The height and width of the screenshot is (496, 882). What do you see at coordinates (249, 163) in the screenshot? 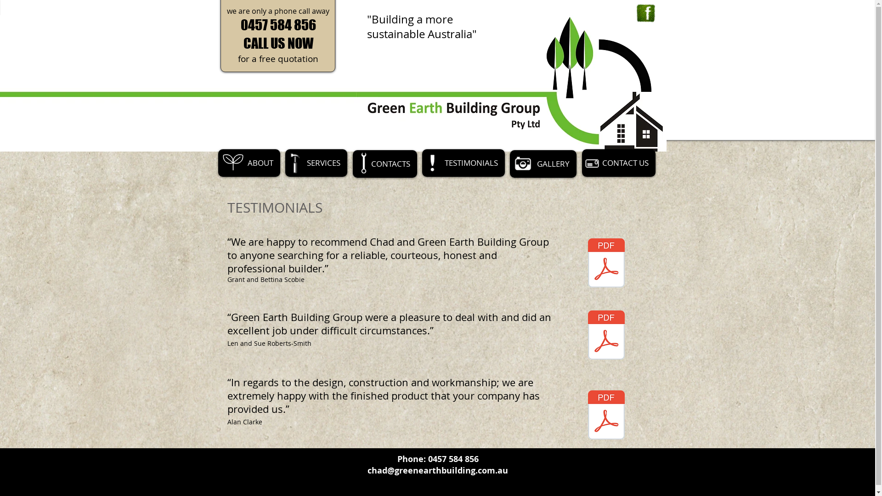
I see `ABOUT` at bounding box center [249, 163].